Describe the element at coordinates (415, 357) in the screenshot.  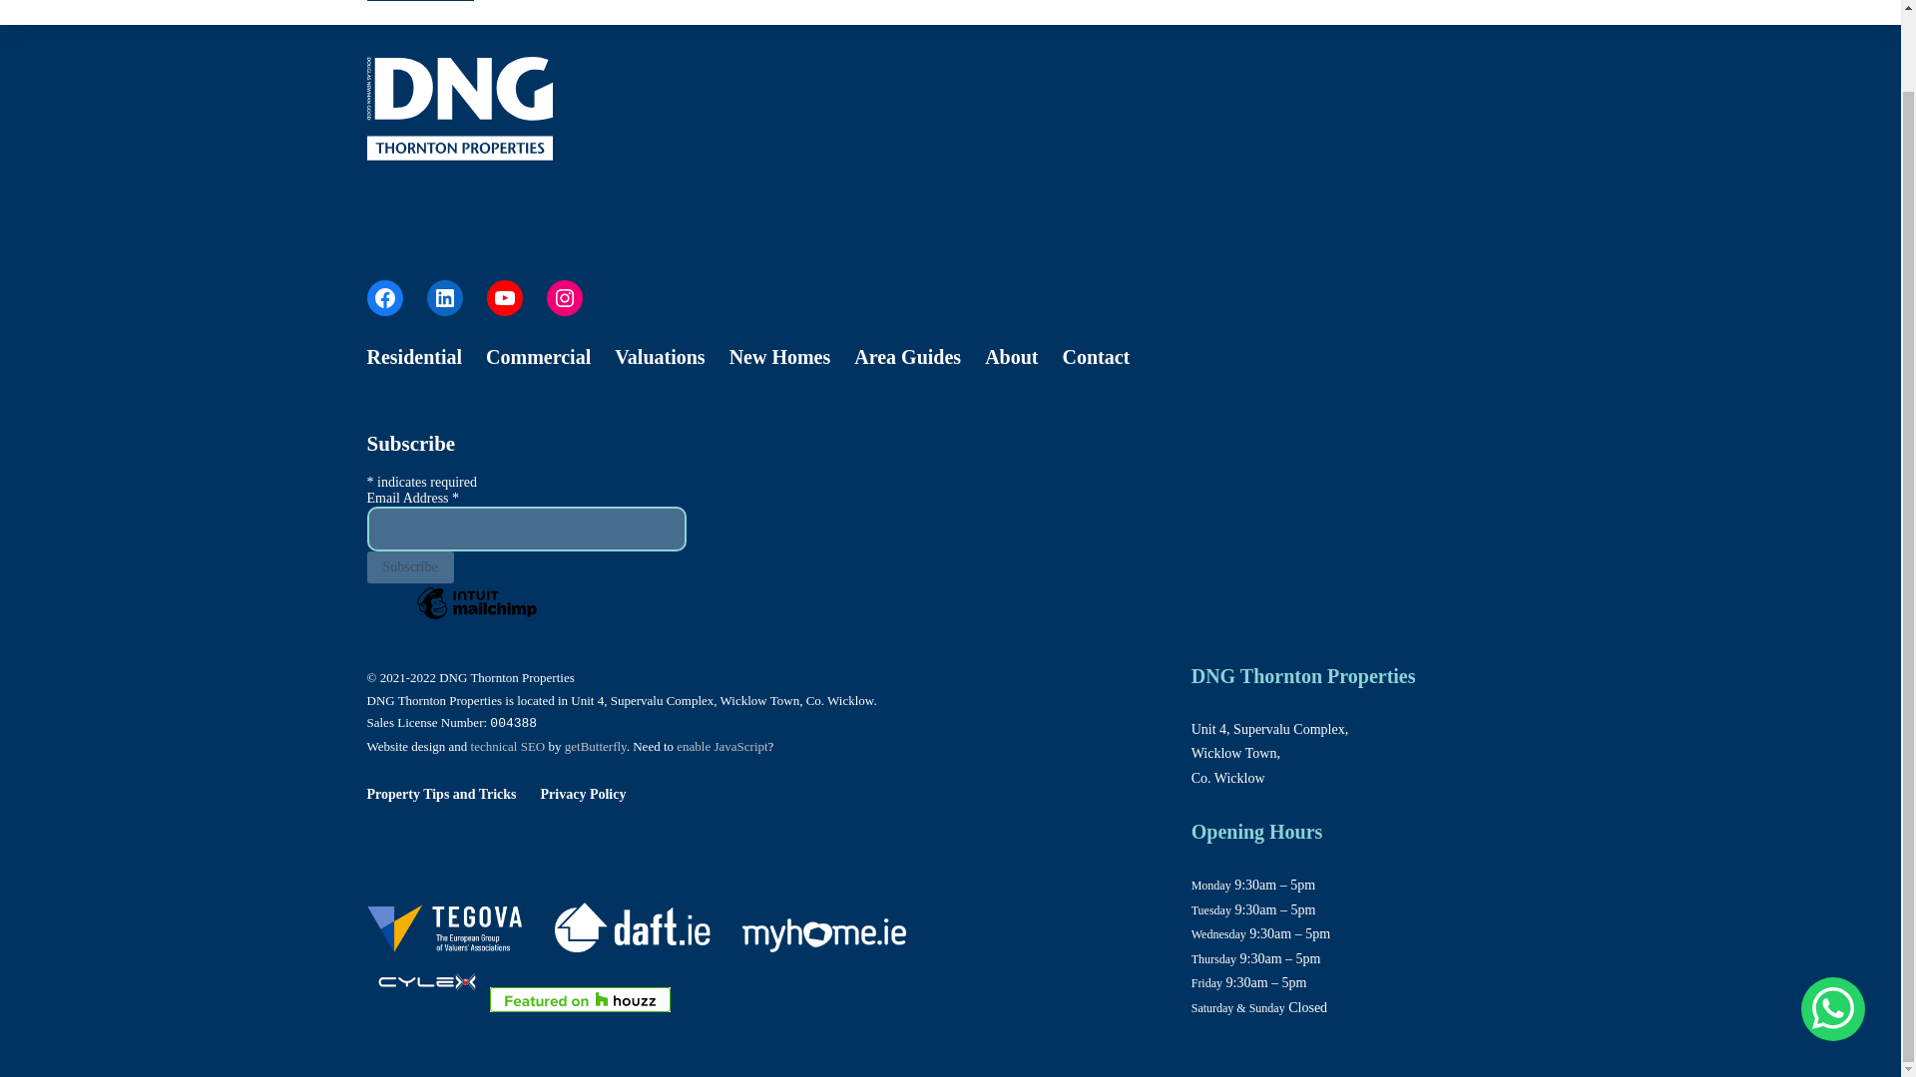
I see `Residential` at that location.